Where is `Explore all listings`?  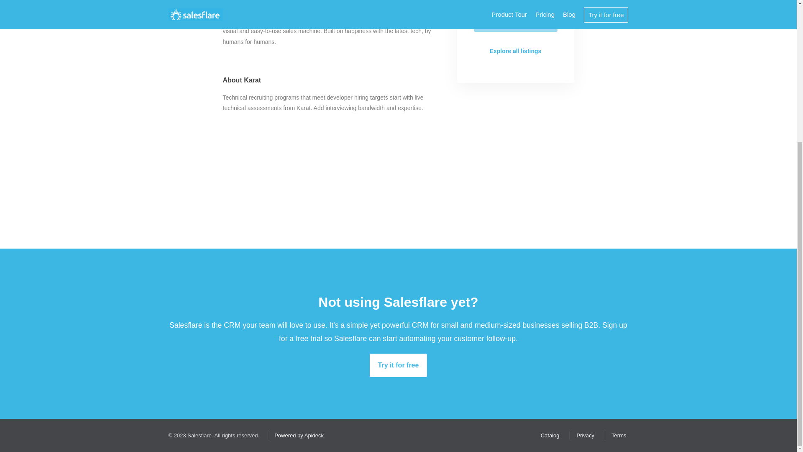 Explore all listings is located at coordinates (515, 51).